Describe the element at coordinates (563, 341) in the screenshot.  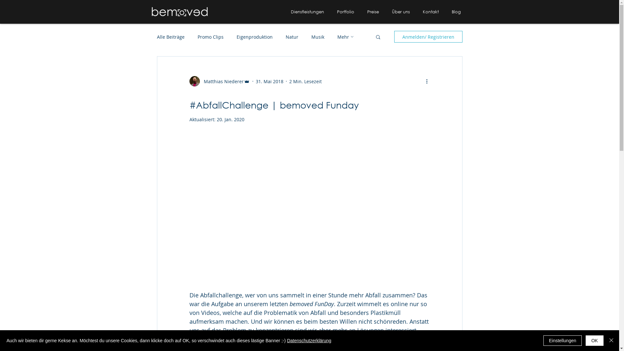
I see `Einstellungen` at that location.